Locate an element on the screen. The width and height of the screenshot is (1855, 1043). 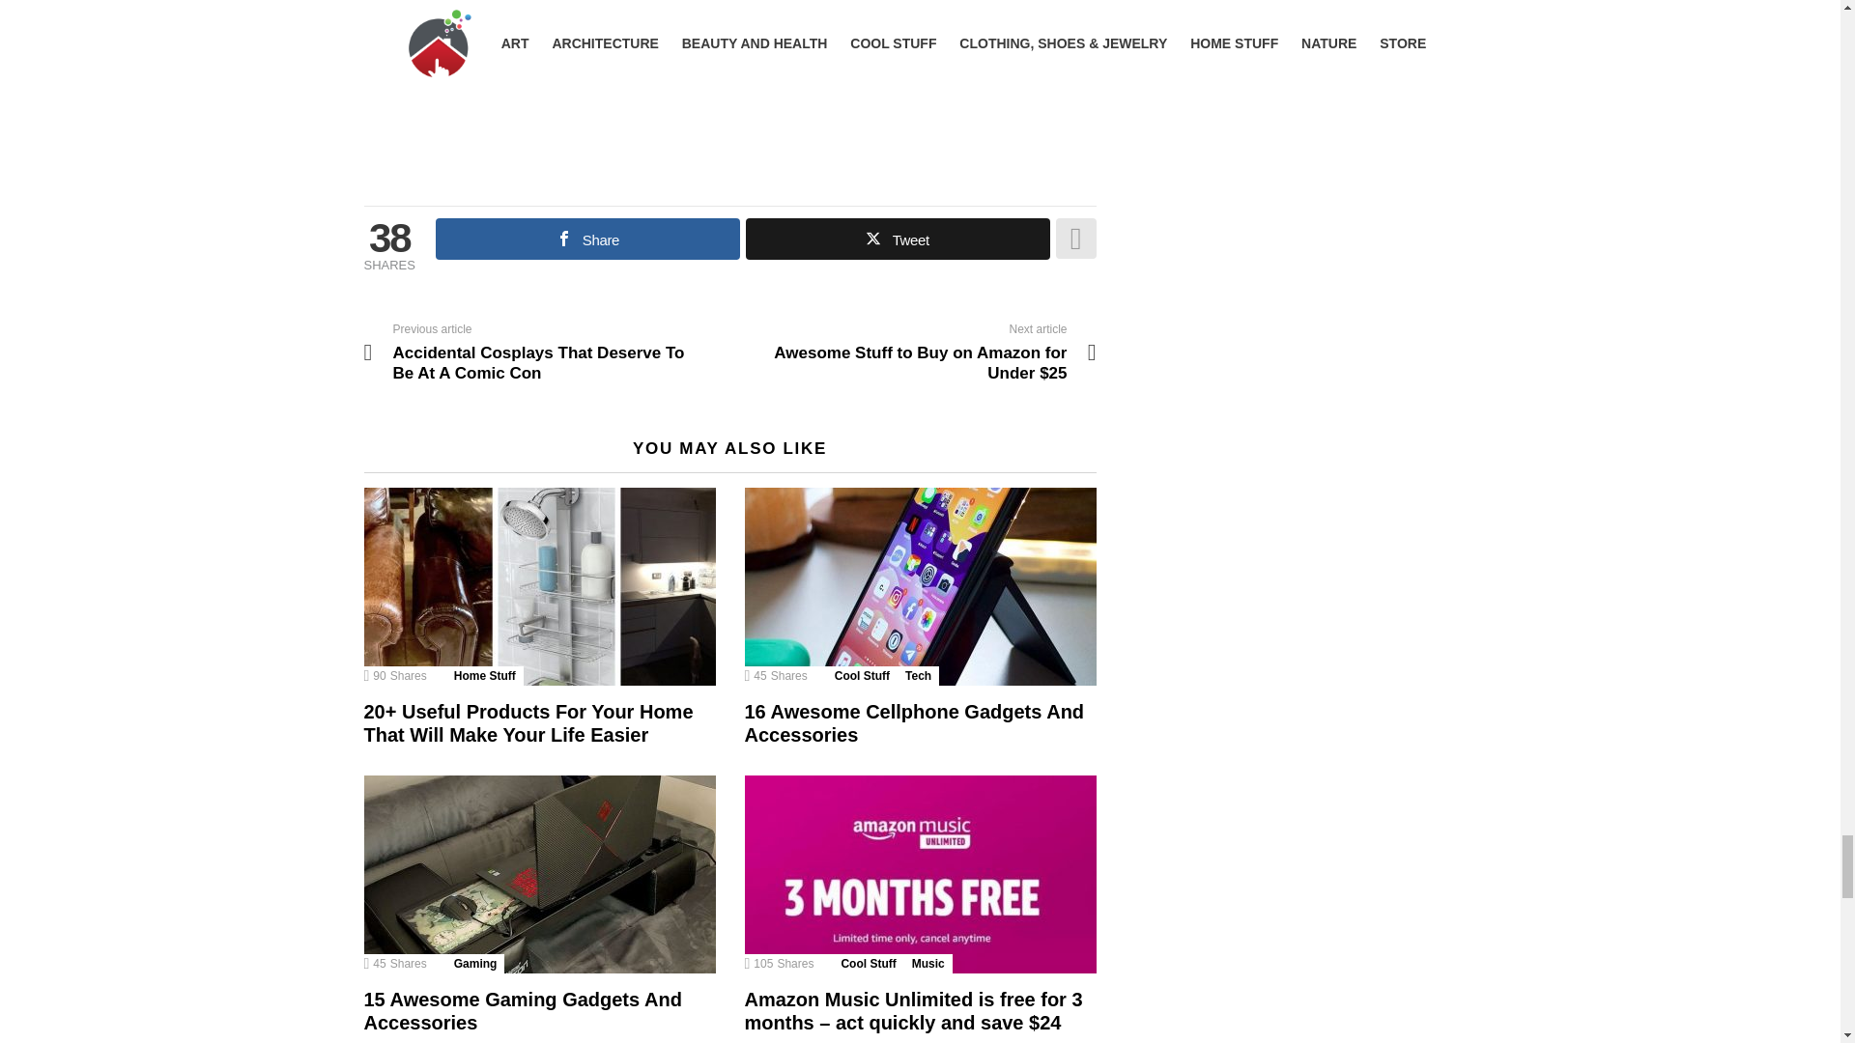
Share is located at coordinates (587, 238).